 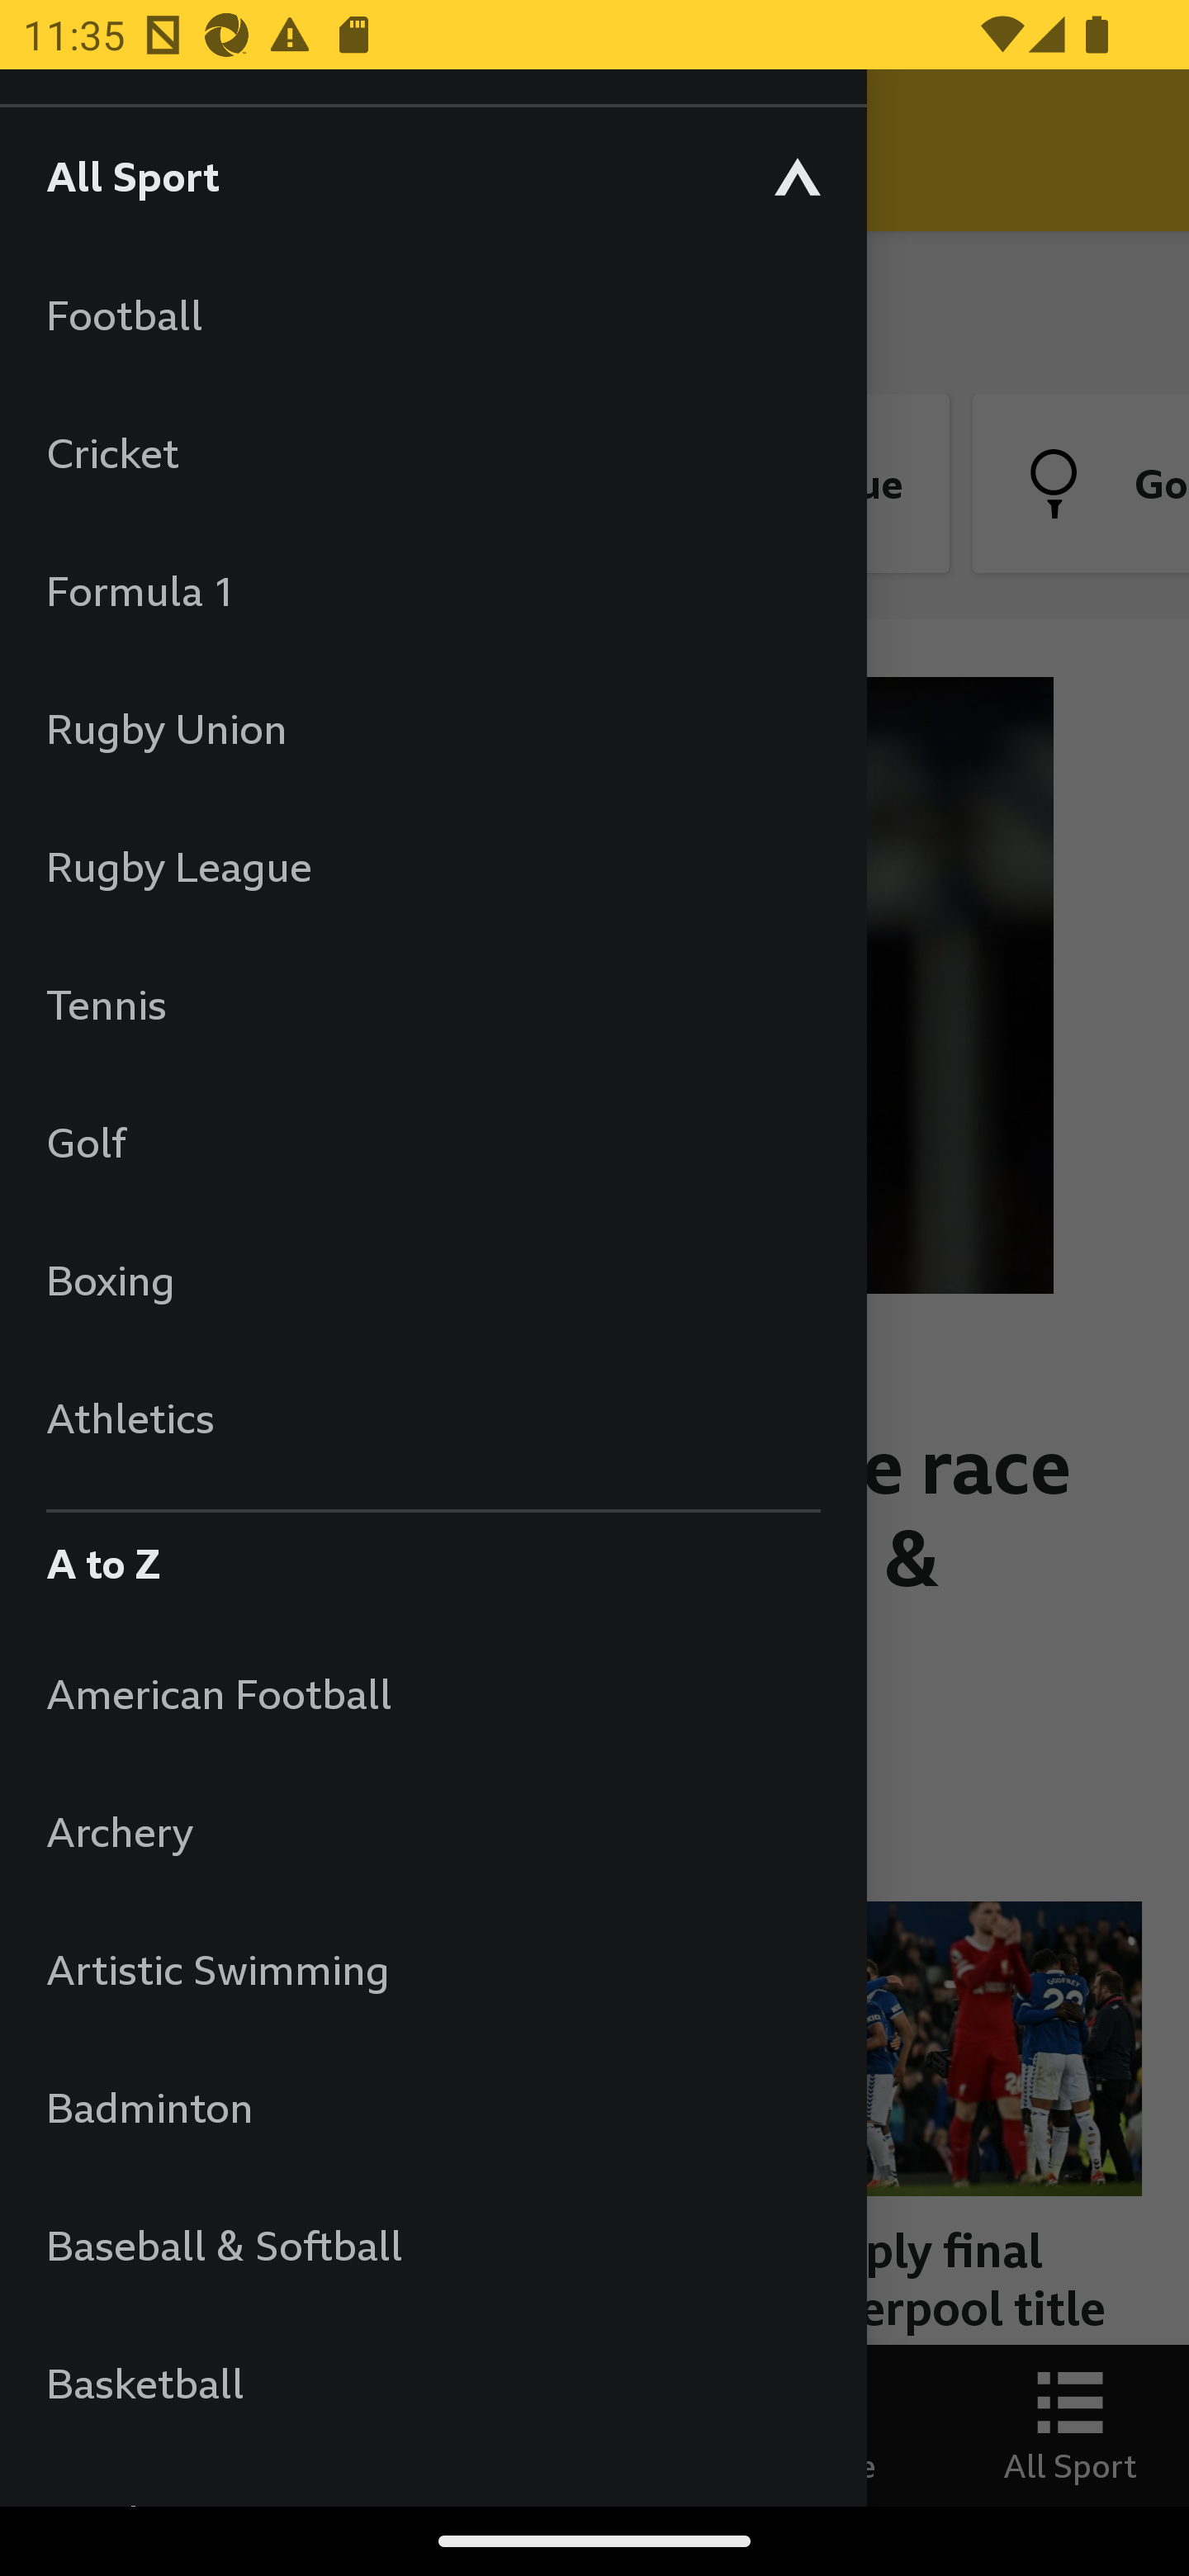 What do you see at coordinates (433, 452) in the screenshot?
I see `Cricket` at bounding box center [433, 452].